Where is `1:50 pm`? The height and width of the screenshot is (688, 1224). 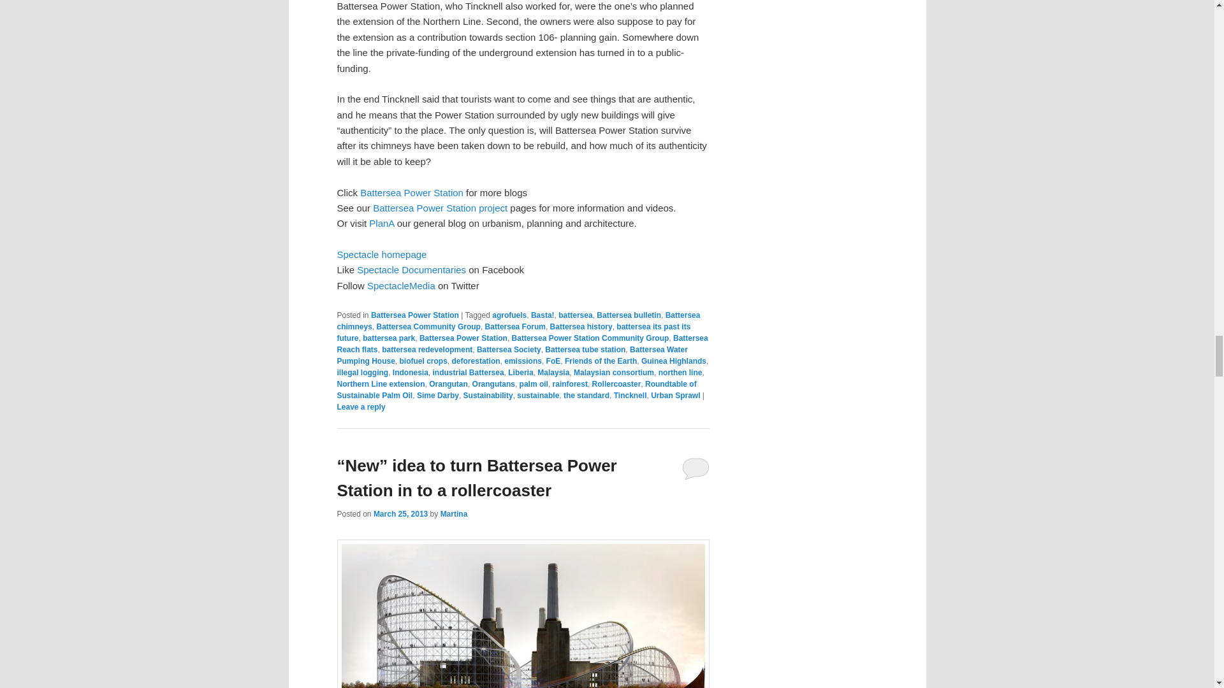 1:50 pm is located at coordinates (400, 514).